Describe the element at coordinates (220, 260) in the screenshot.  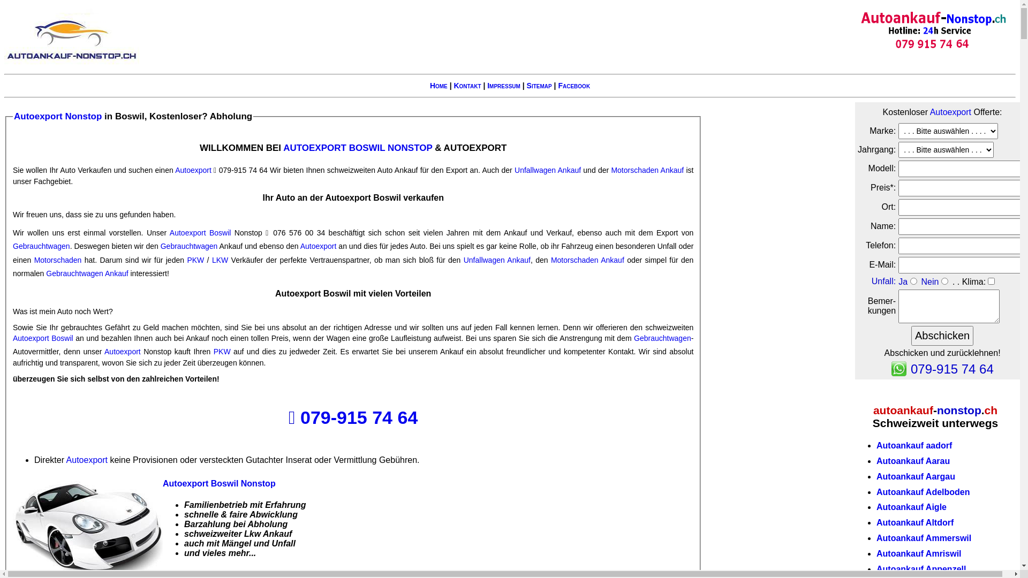
I see `LKW` at that location.